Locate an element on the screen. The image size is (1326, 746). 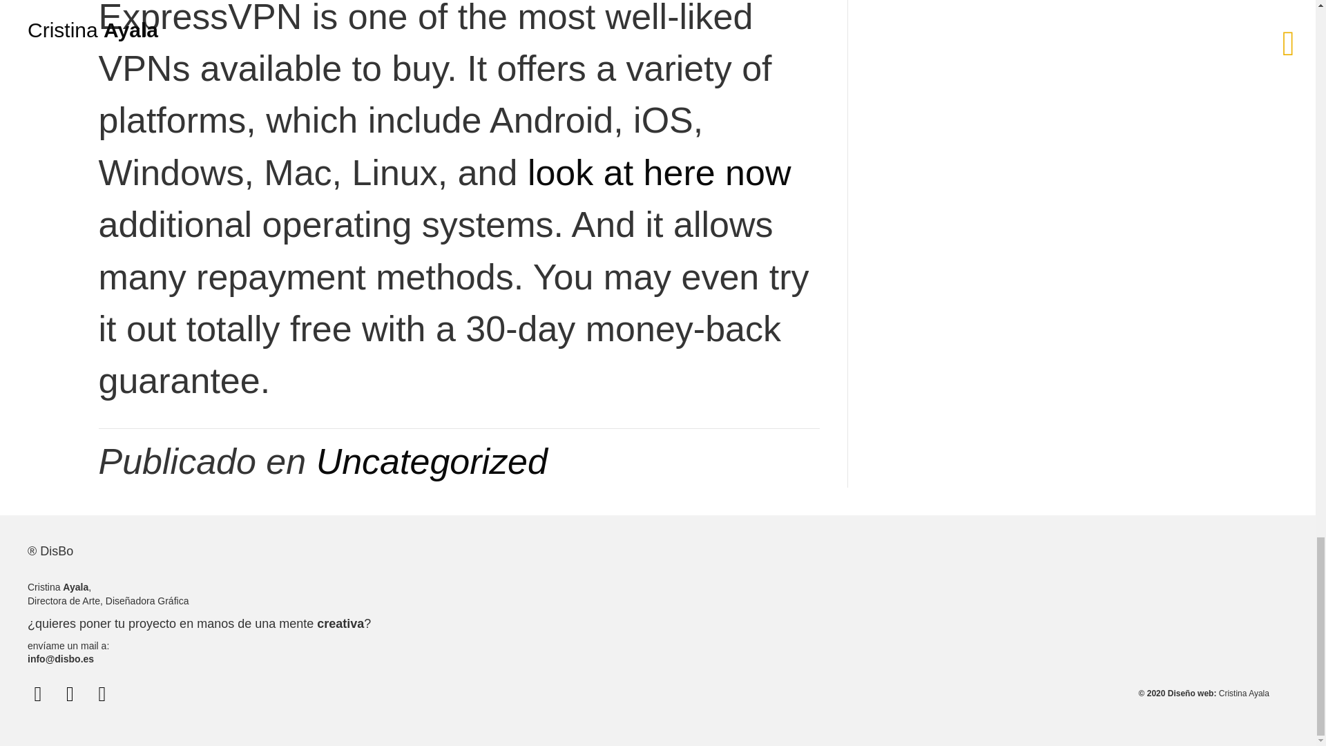
Vimeo is located at coordinates (37, 694).